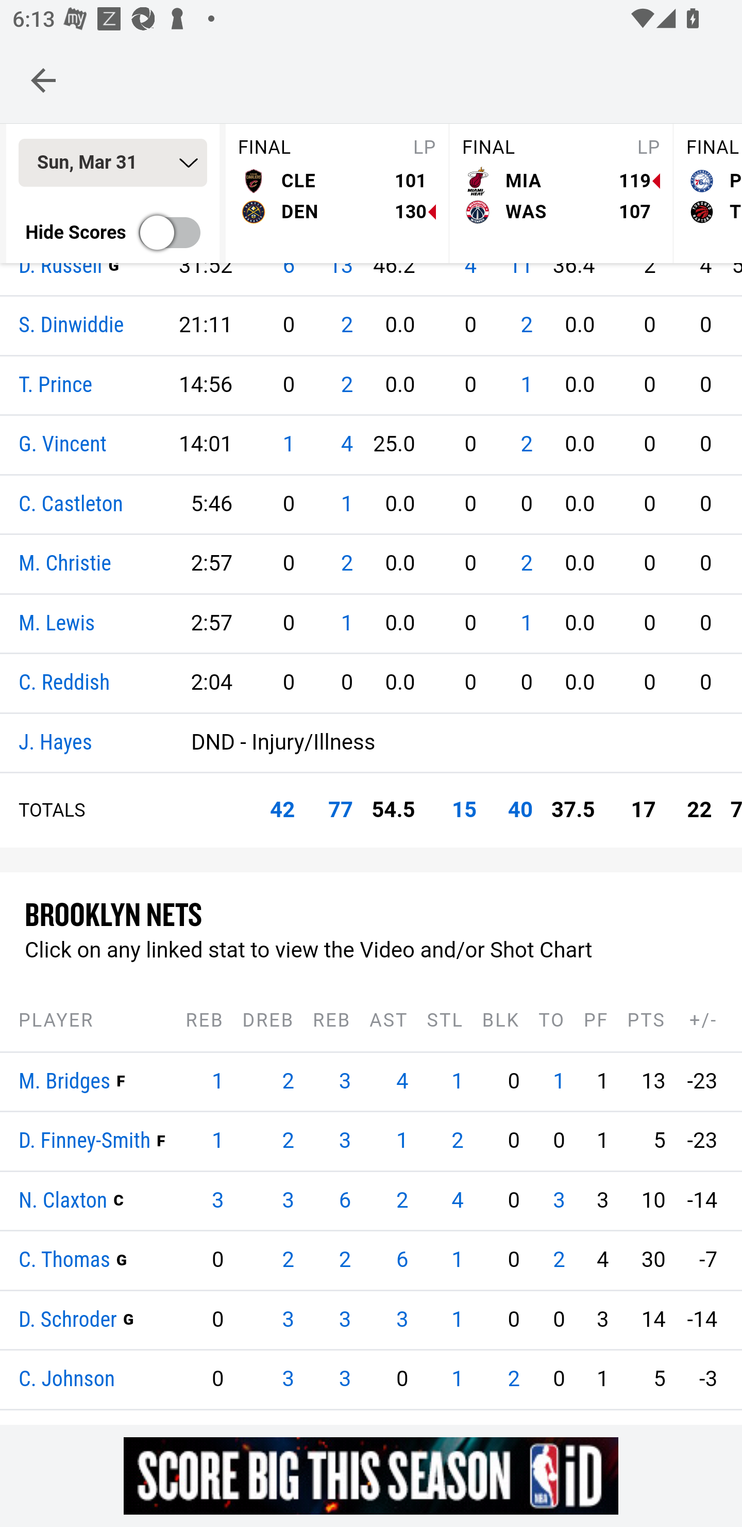 The width and height of the screenshot is (742, 1527). What do you see at coordinates (520, 810) in the screenshot?
I see `40` at bounding box center [520, 810].